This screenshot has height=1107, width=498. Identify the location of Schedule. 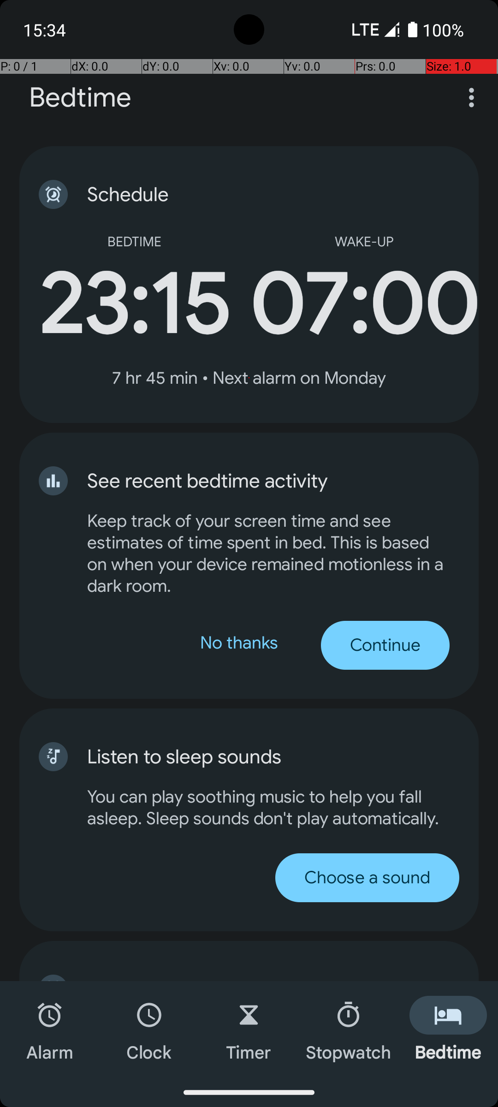
(254, 195).